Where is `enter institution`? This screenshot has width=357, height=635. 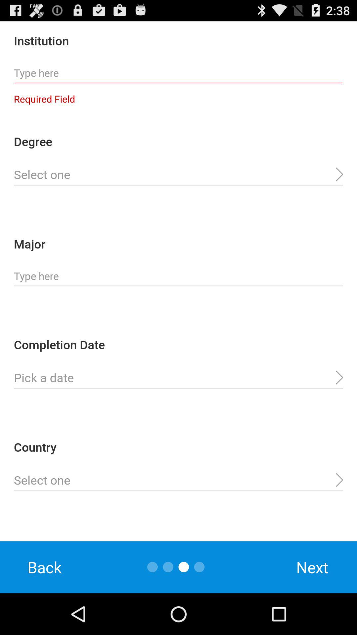
enter institution is located at coordinates (178, 73).